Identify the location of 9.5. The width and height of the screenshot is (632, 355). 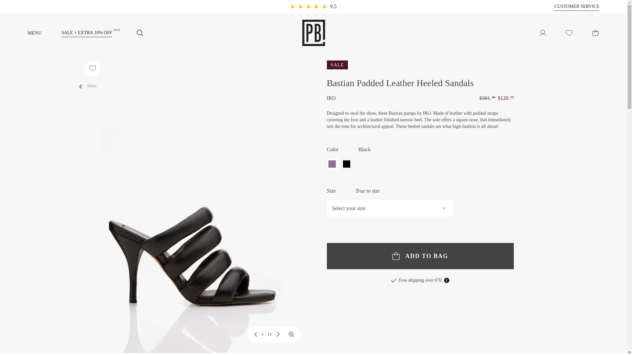
(313, 7).